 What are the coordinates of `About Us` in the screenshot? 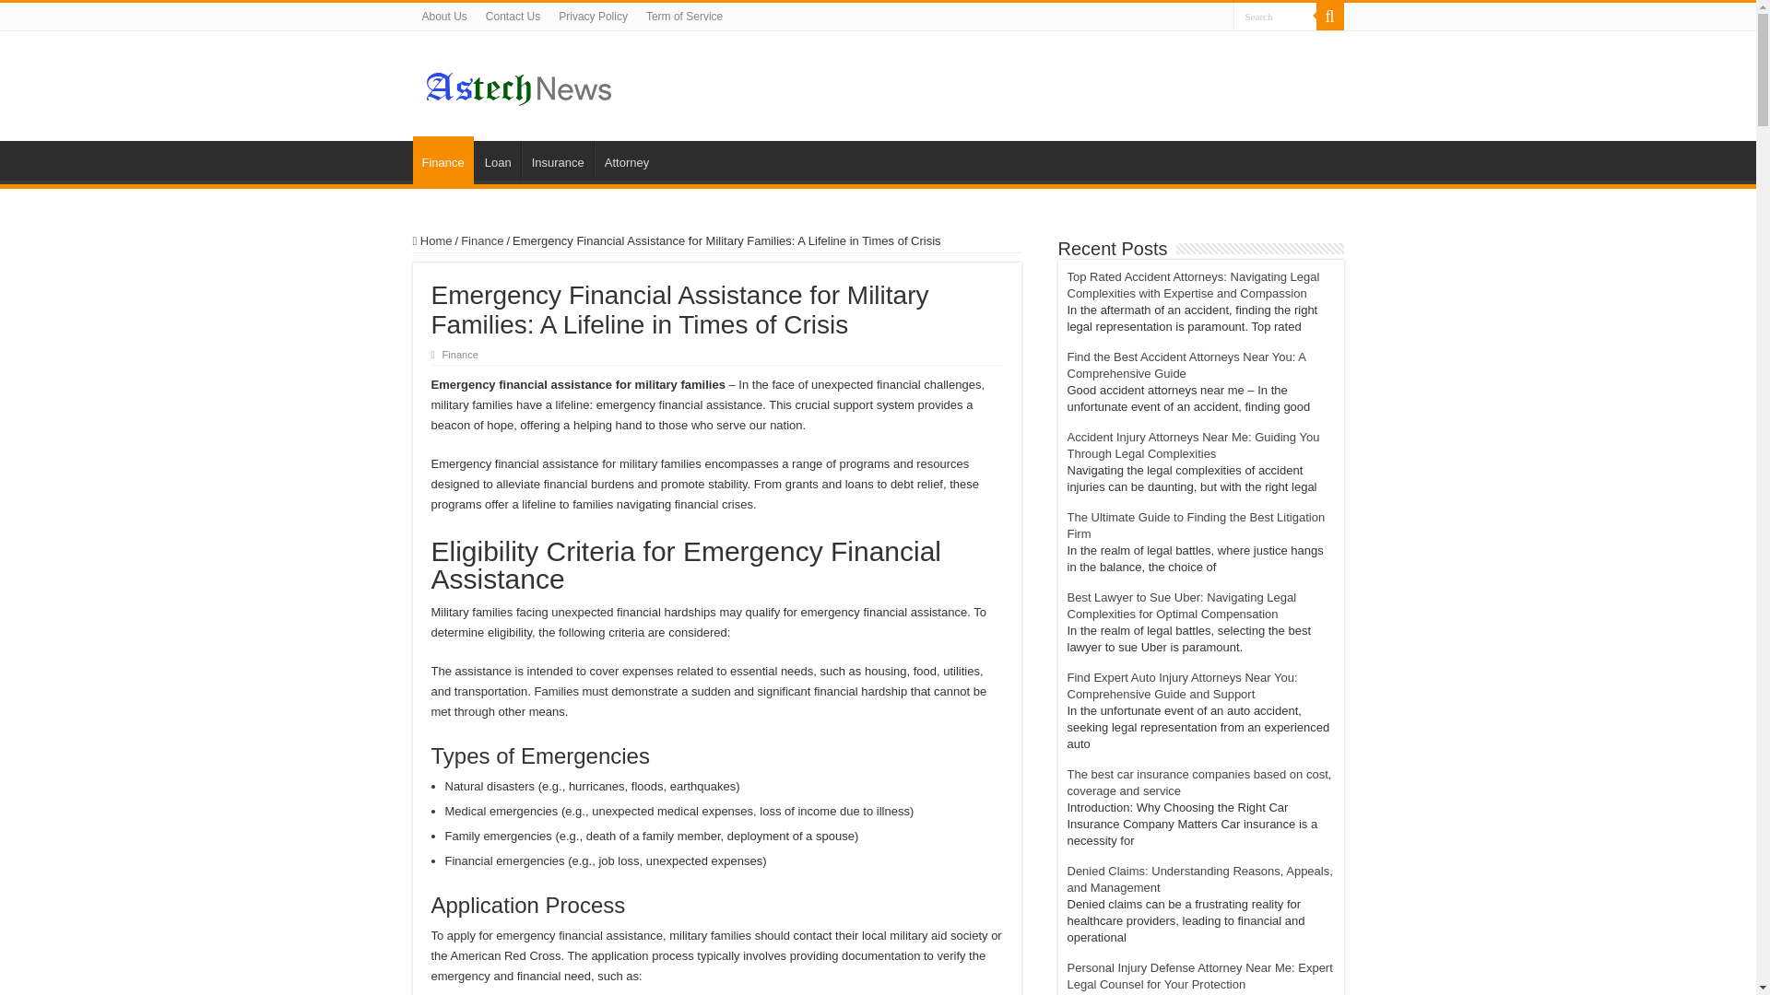 It's located at (444, 17).